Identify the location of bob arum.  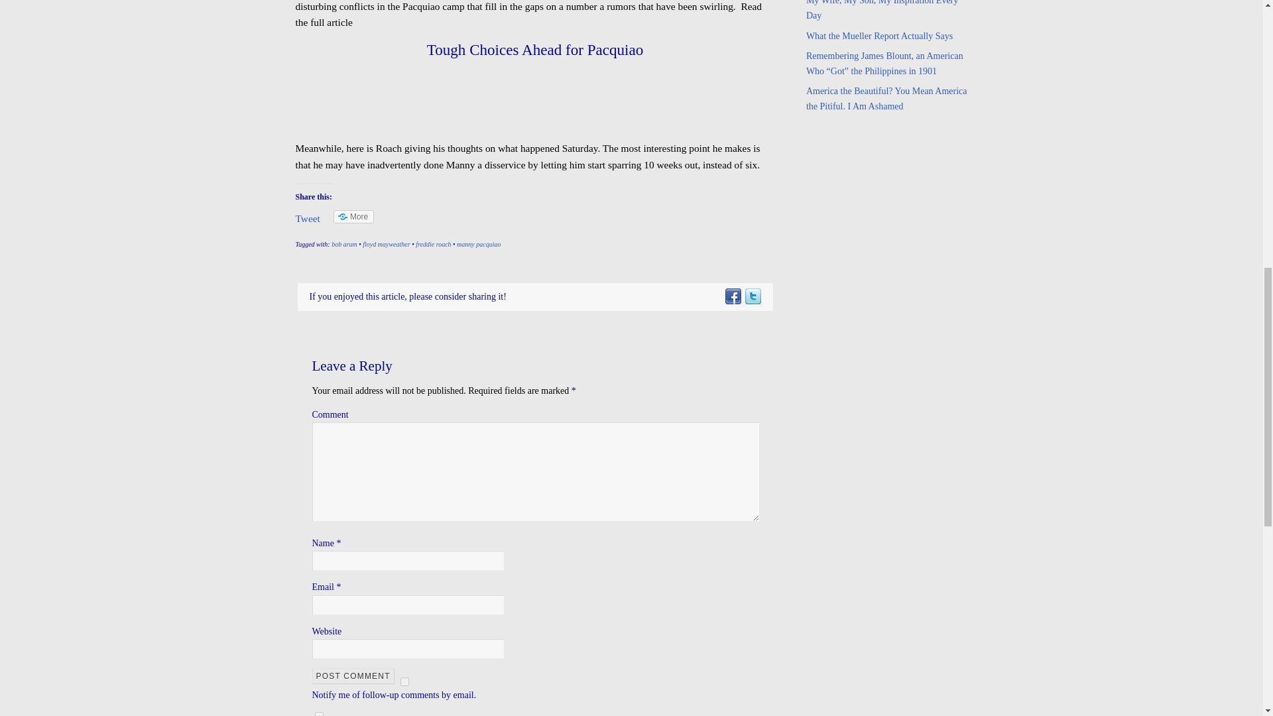
(344, 244).